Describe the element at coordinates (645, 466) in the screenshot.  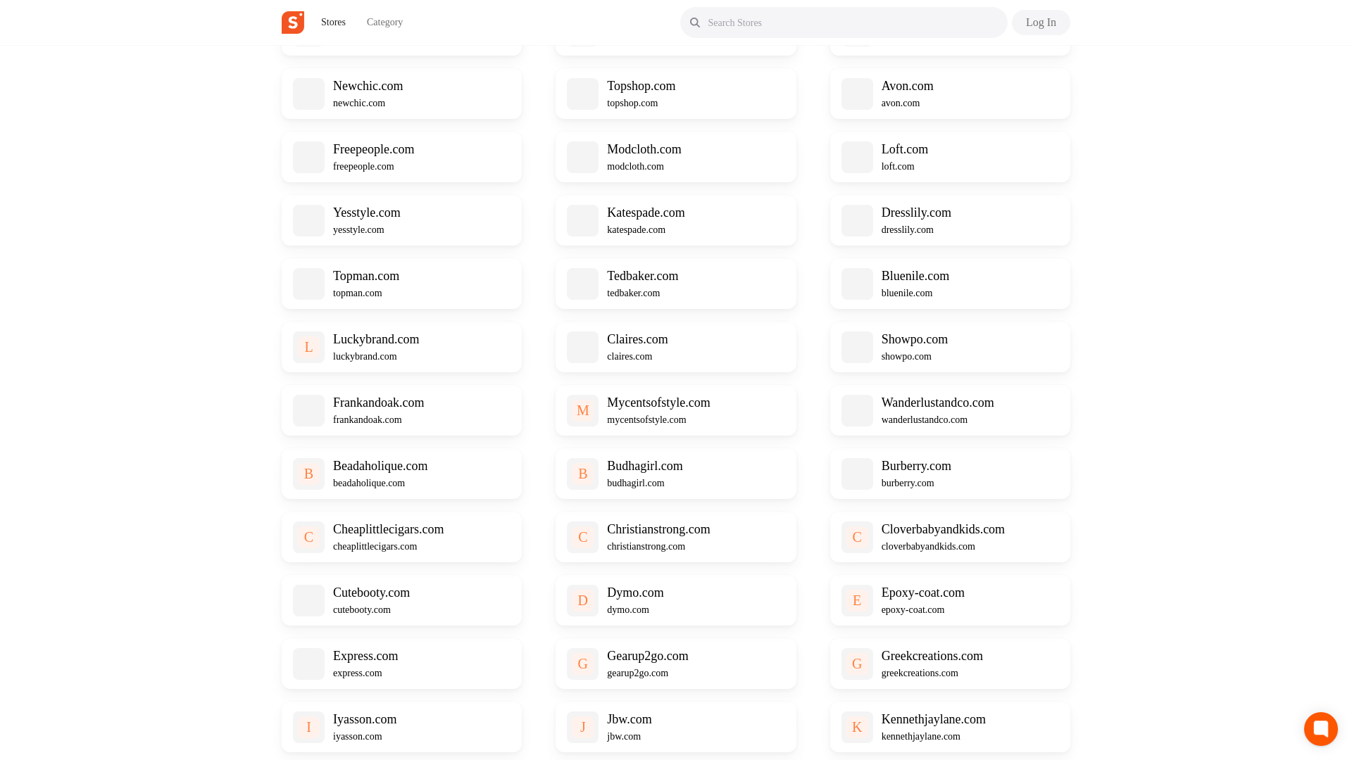
I see `Budhagirl.com` at that location.